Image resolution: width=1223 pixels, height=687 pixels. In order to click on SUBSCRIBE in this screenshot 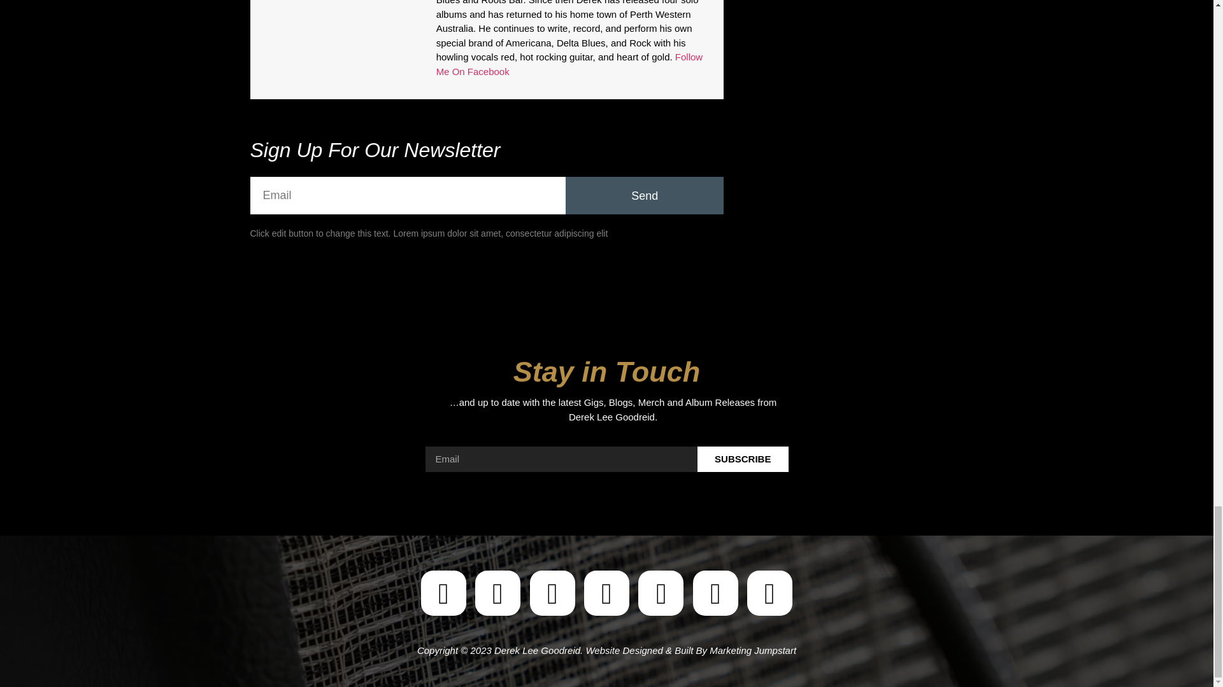, I will do `click(743, 459)`.